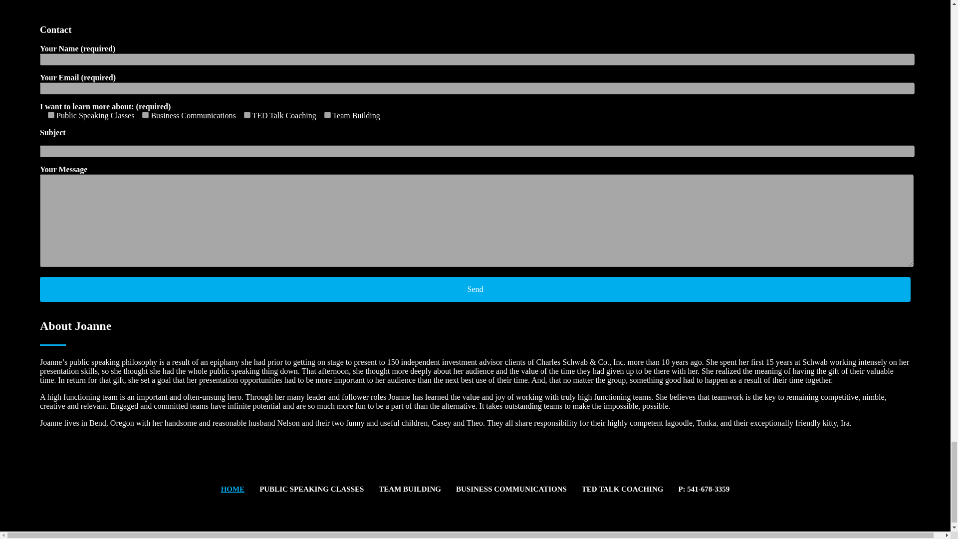 The width and height of the screenshot is (958, 539). What do you see at coordinates (511, 489) in the screenshot?
I see `BUSINESS COMMUNICATIONS` at bounding box center [511, 489].